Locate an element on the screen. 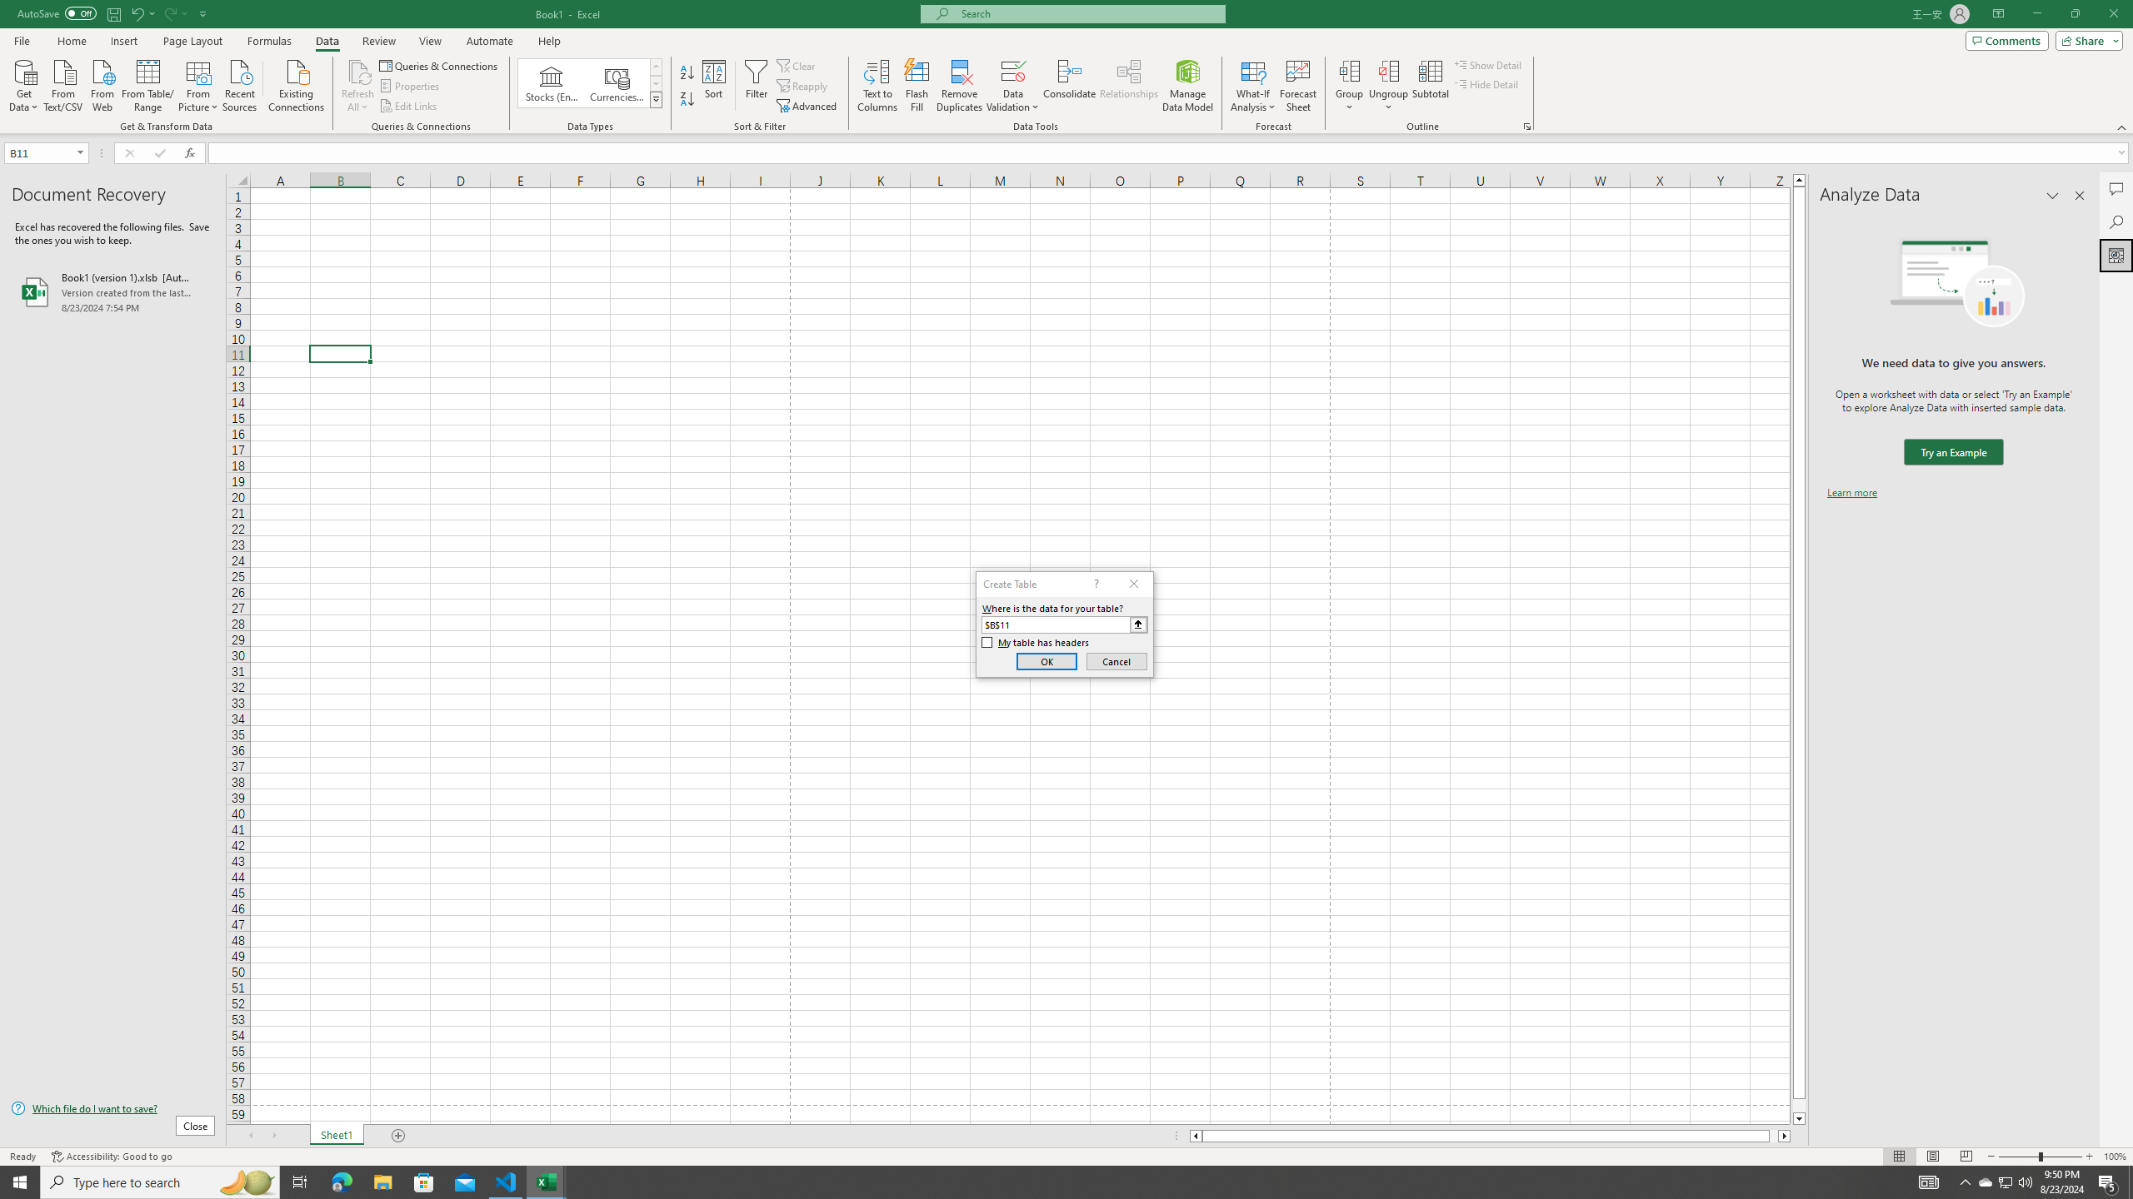 The image size is (2133, 1199). File Tab is located at coordinates (22, 40).